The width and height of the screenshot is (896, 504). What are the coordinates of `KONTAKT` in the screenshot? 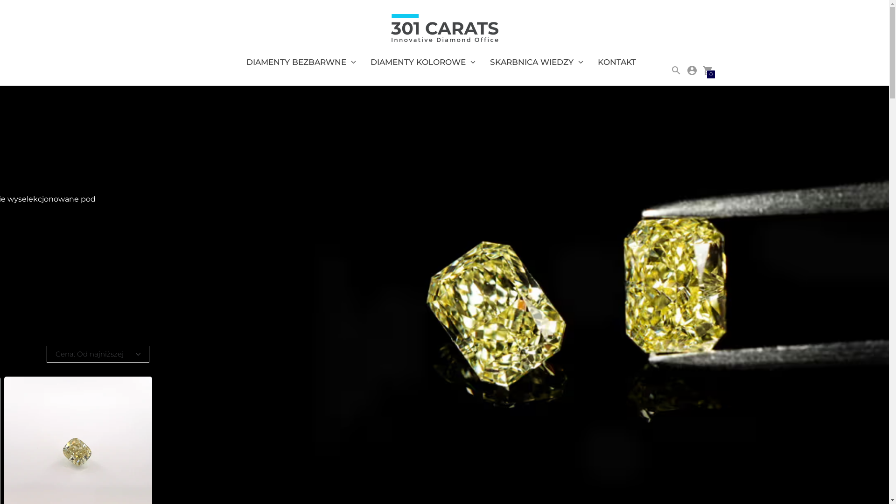 It's located at (617, 62).